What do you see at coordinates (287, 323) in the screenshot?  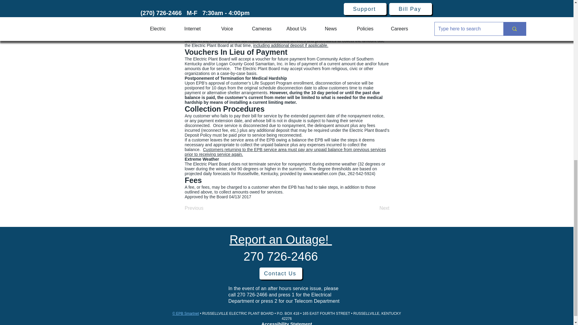 I see `Accessibility Statement` at bounding box center [287, 323].